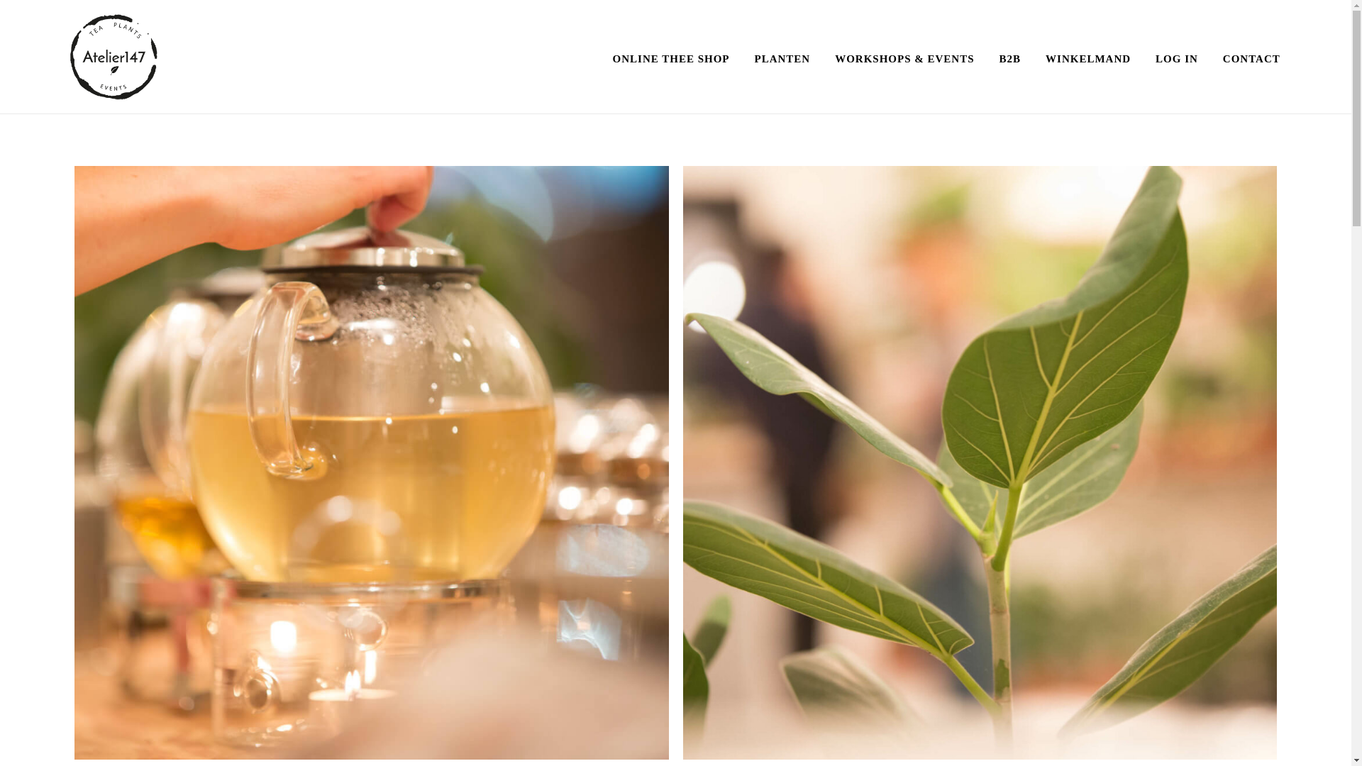 The height and width of the screenshot is (766, 1362). I want to click on PLANTEN, so click(782, 59).